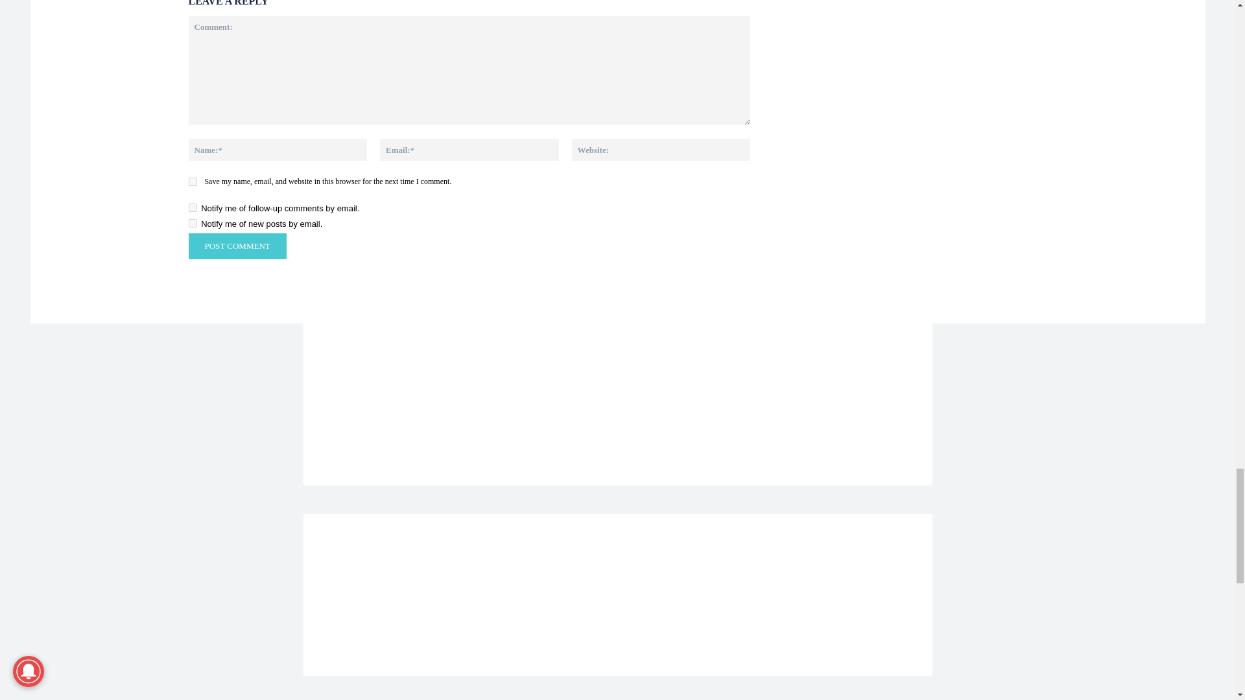  Describe the element at coordinates (192, 207) in the screenshot. I see `subscribe` at that location.